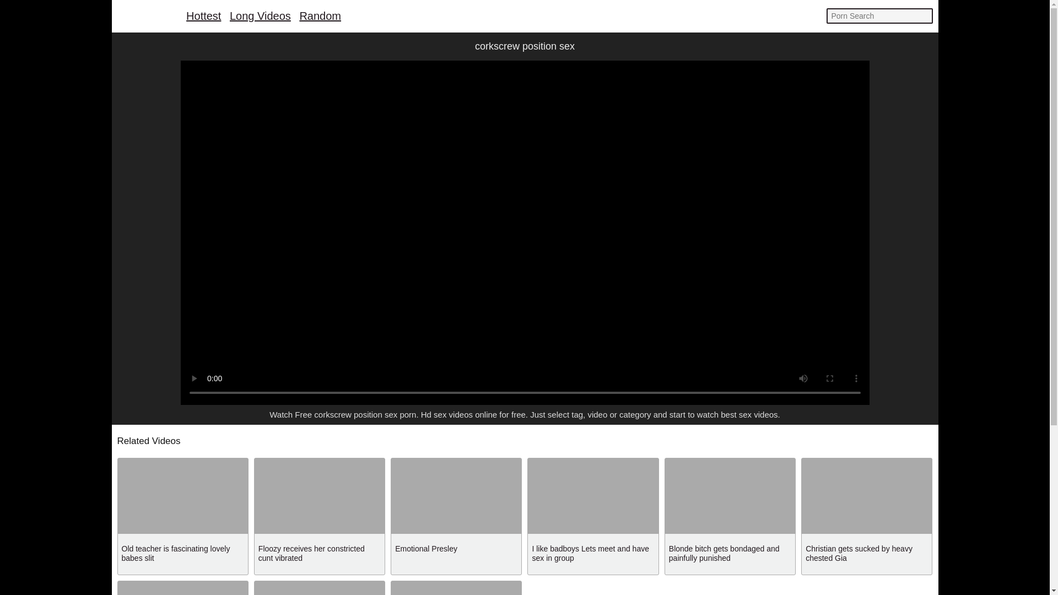 The height and width of the screenshot is (595, 1058). Describe the element at coordinates (203, 15) in the screenshot. I see `Hottest` at that location.